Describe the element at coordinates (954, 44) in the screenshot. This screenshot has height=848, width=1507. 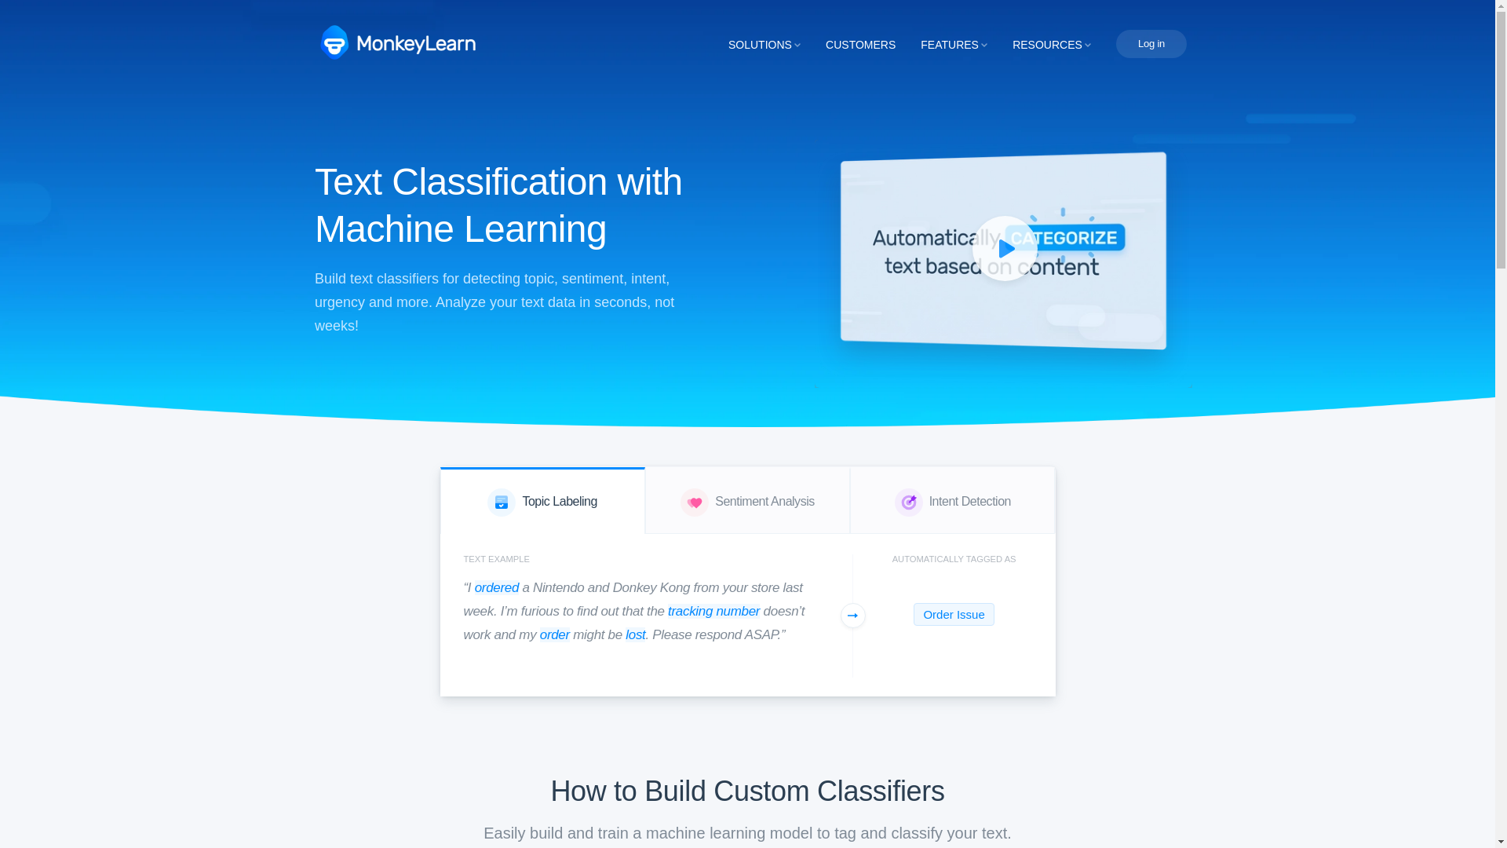
I see `FEATURES` at that location.